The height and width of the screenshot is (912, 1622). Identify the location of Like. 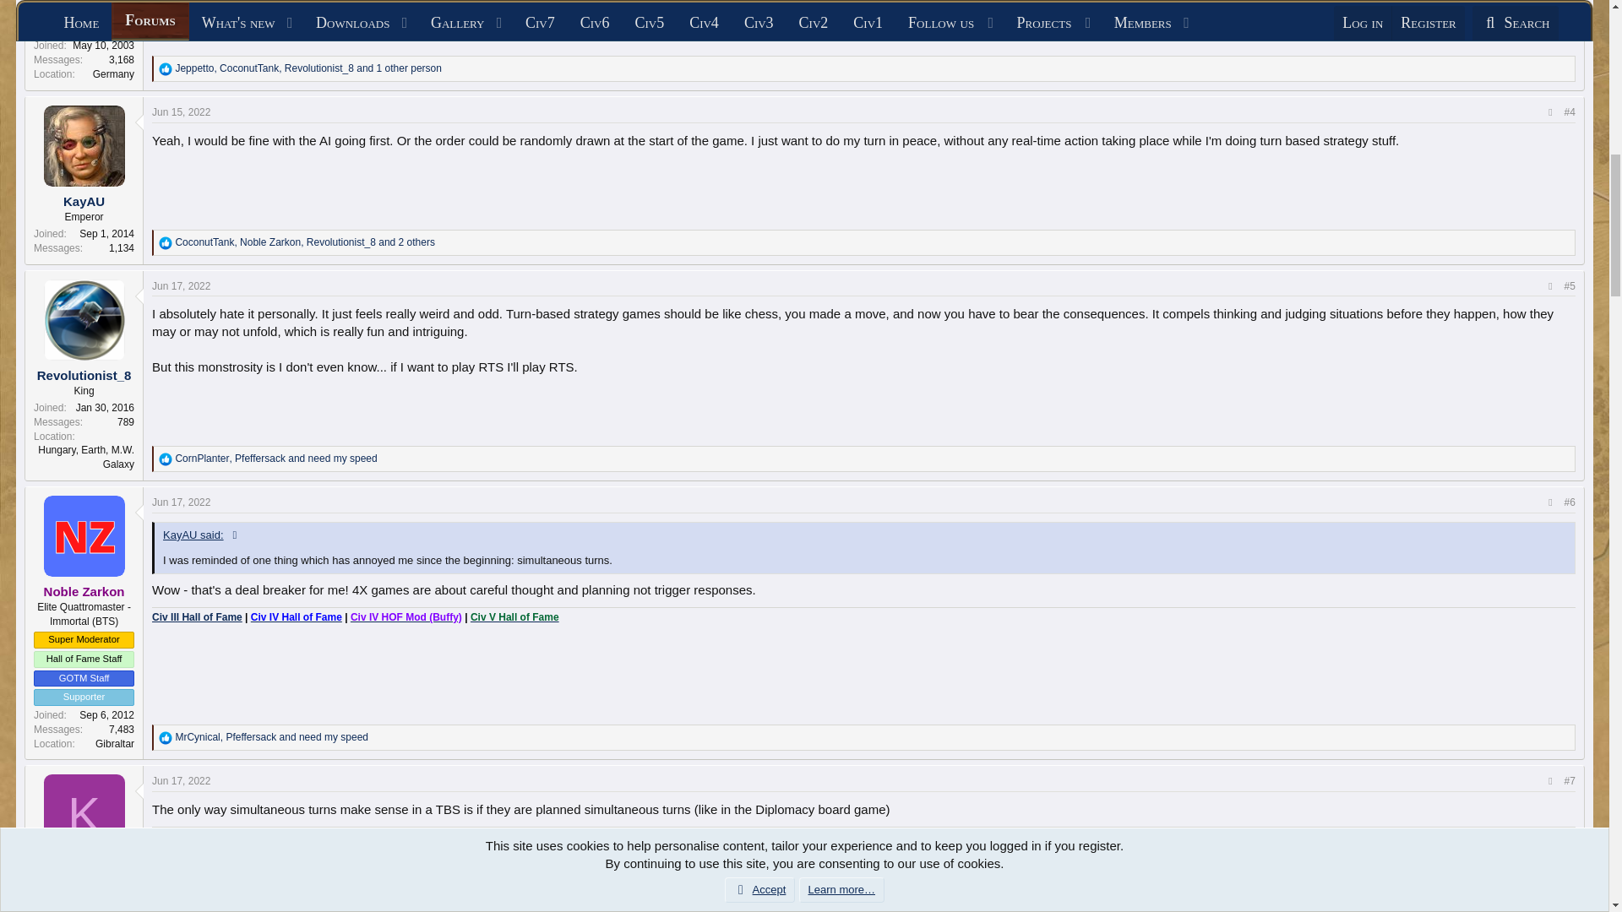
(166, 242).